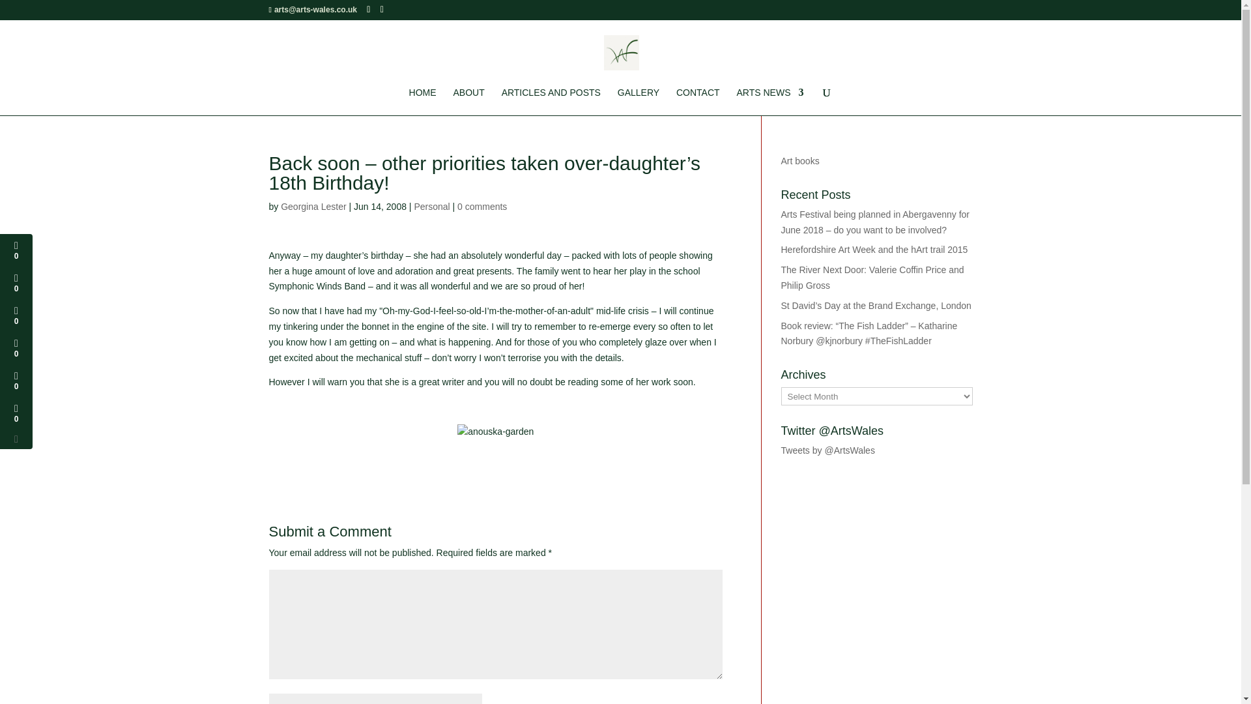 This screenshot has width=1251, height=704. I want to click on Herefordshire Art Week and the hArt trail 2015, so click(874, 249).